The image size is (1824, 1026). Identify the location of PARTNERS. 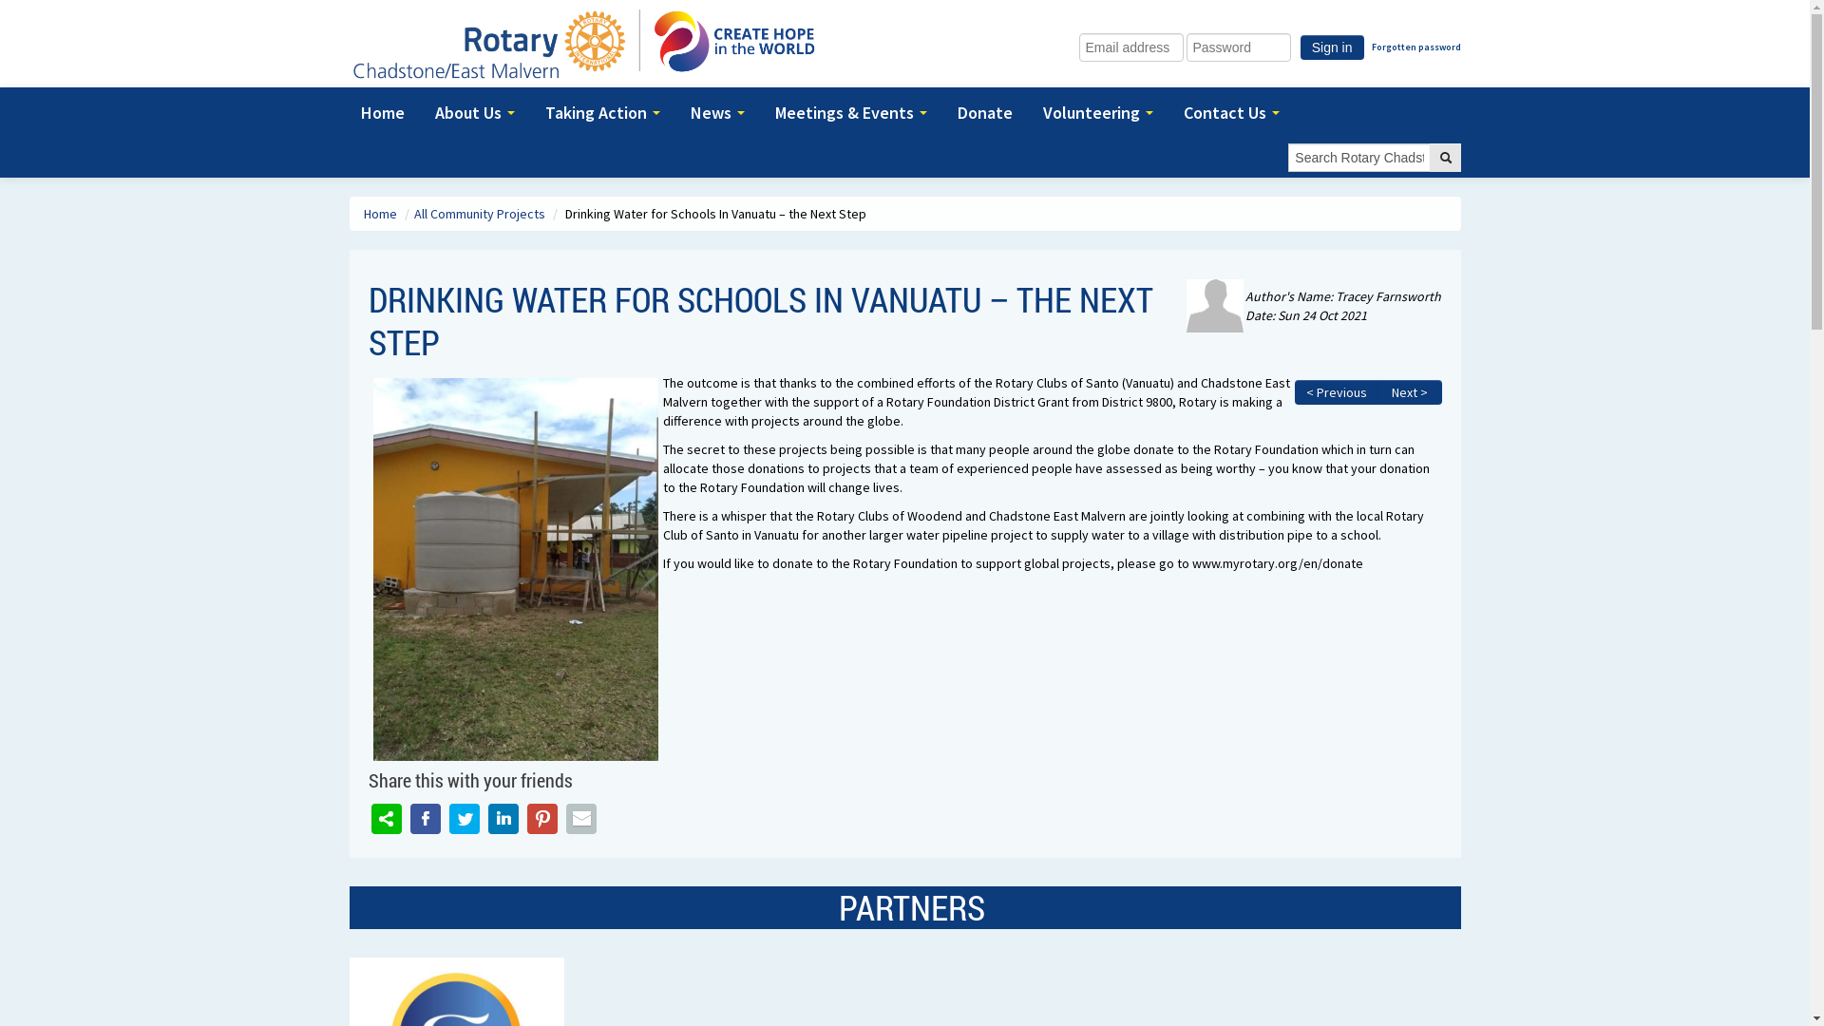
(912, 907).